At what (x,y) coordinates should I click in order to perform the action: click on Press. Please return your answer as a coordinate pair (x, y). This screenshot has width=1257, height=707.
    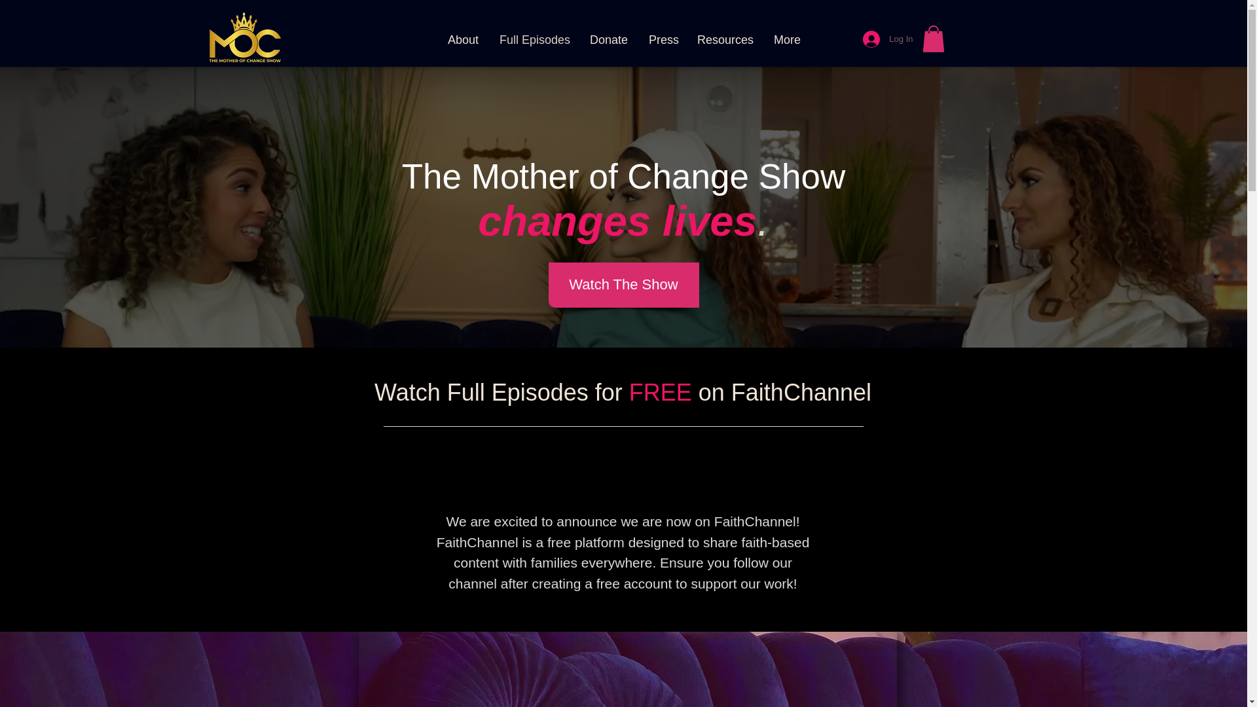
    Looking at the image, I should click on (663, 39).